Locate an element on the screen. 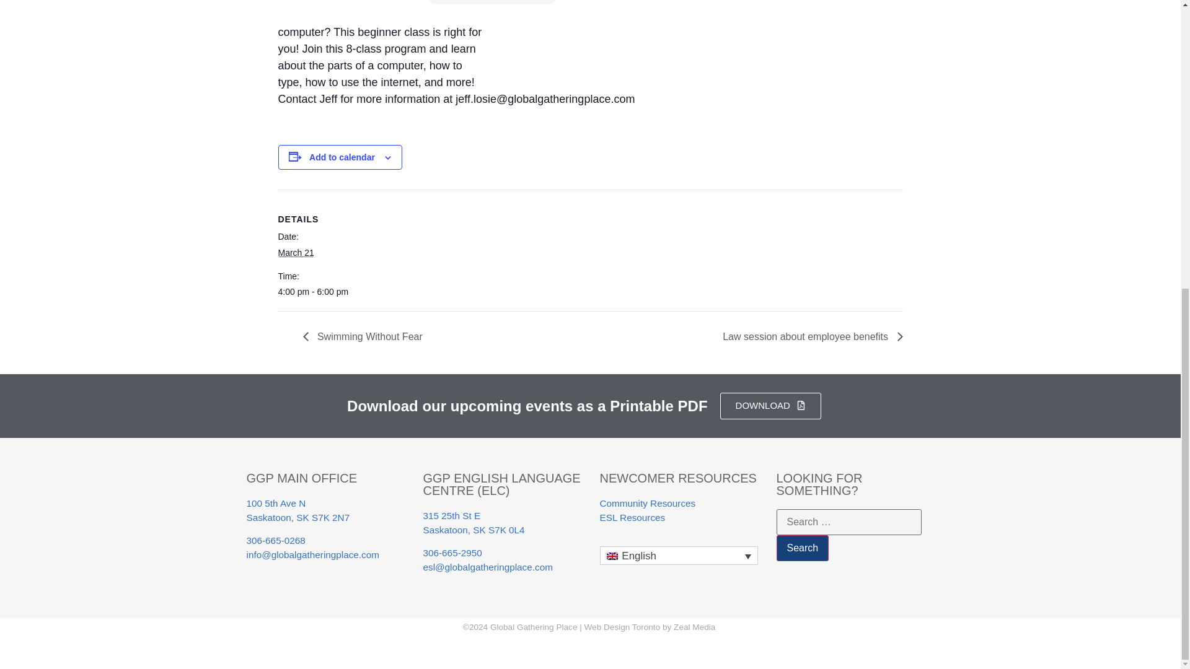  2024-03-21 is located at coordinates (295, 252).